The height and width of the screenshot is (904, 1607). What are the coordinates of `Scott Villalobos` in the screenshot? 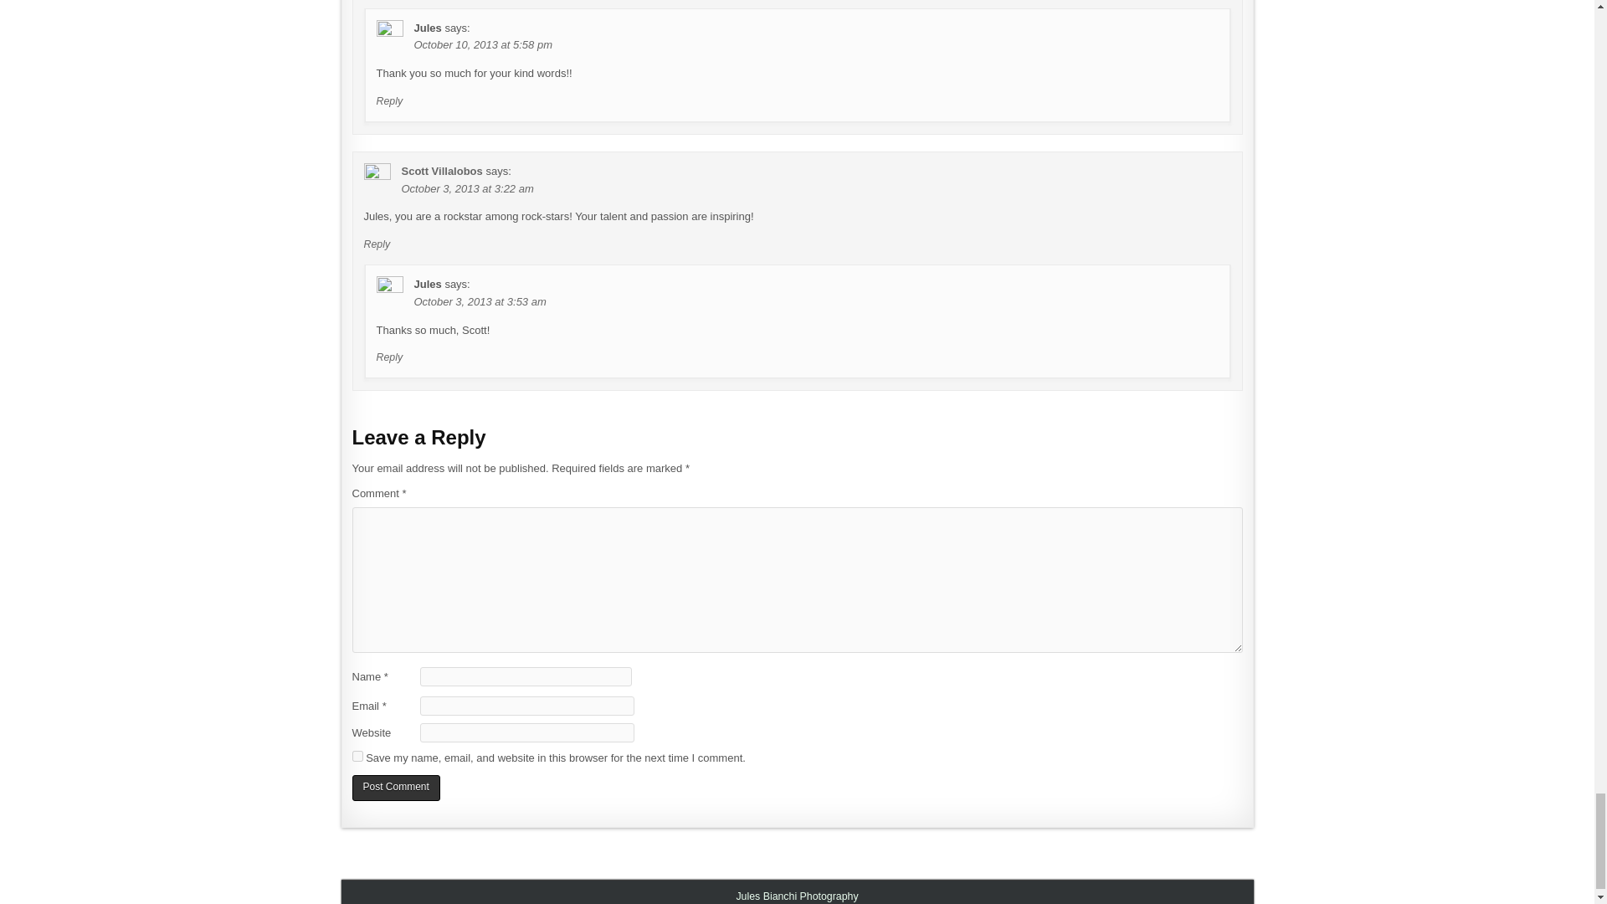 It's located at (442, 171).